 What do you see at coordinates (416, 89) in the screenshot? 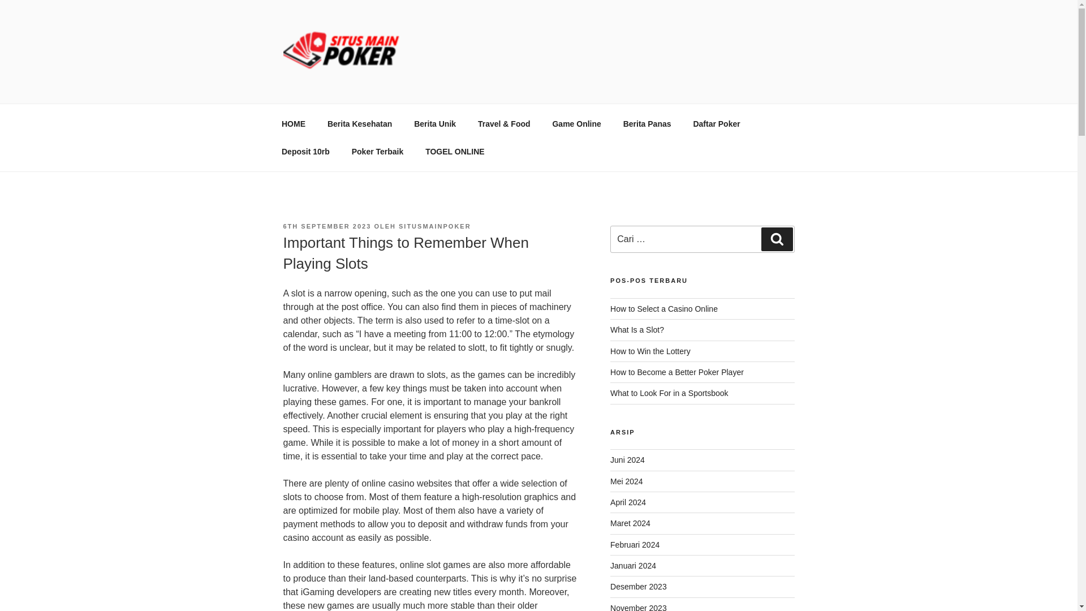
I see `SITUSMAINPOKER.COM` at bounding box center [416, 89].